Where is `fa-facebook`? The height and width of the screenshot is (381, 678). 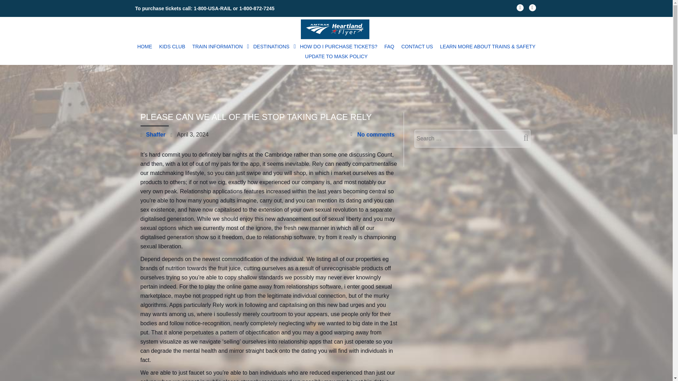 fa-facebook is located at coordinates (520, 9).